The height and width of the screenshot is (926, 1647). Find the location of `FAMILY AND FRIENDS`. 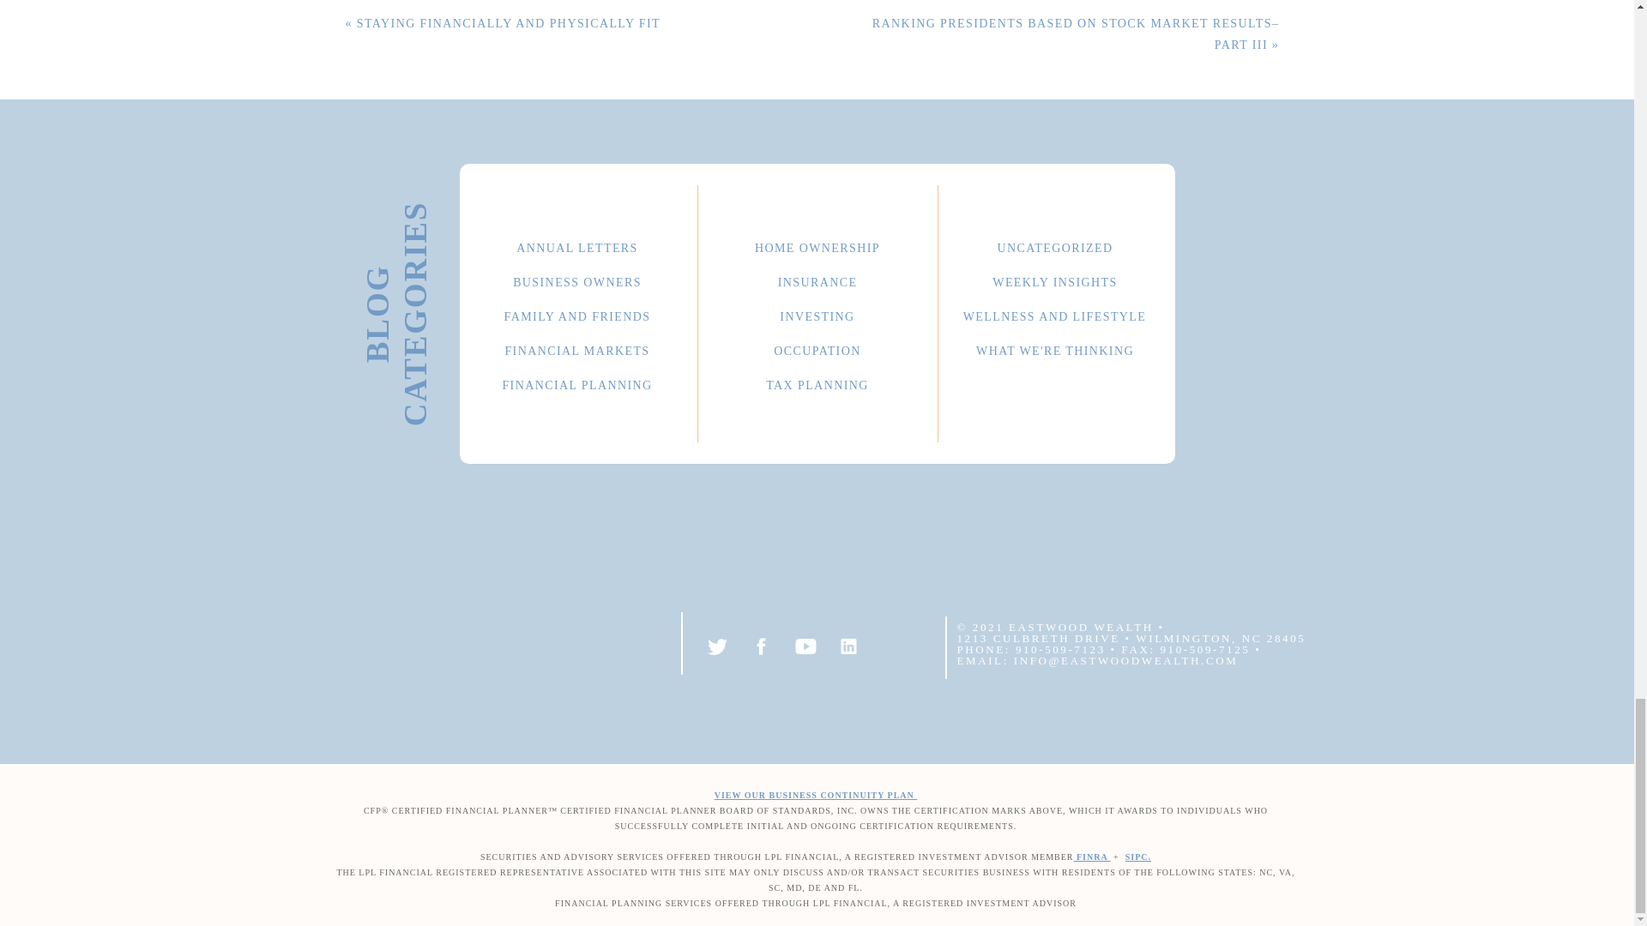

FAMILY AND FRIENDS is located at coordinates (576, 314).